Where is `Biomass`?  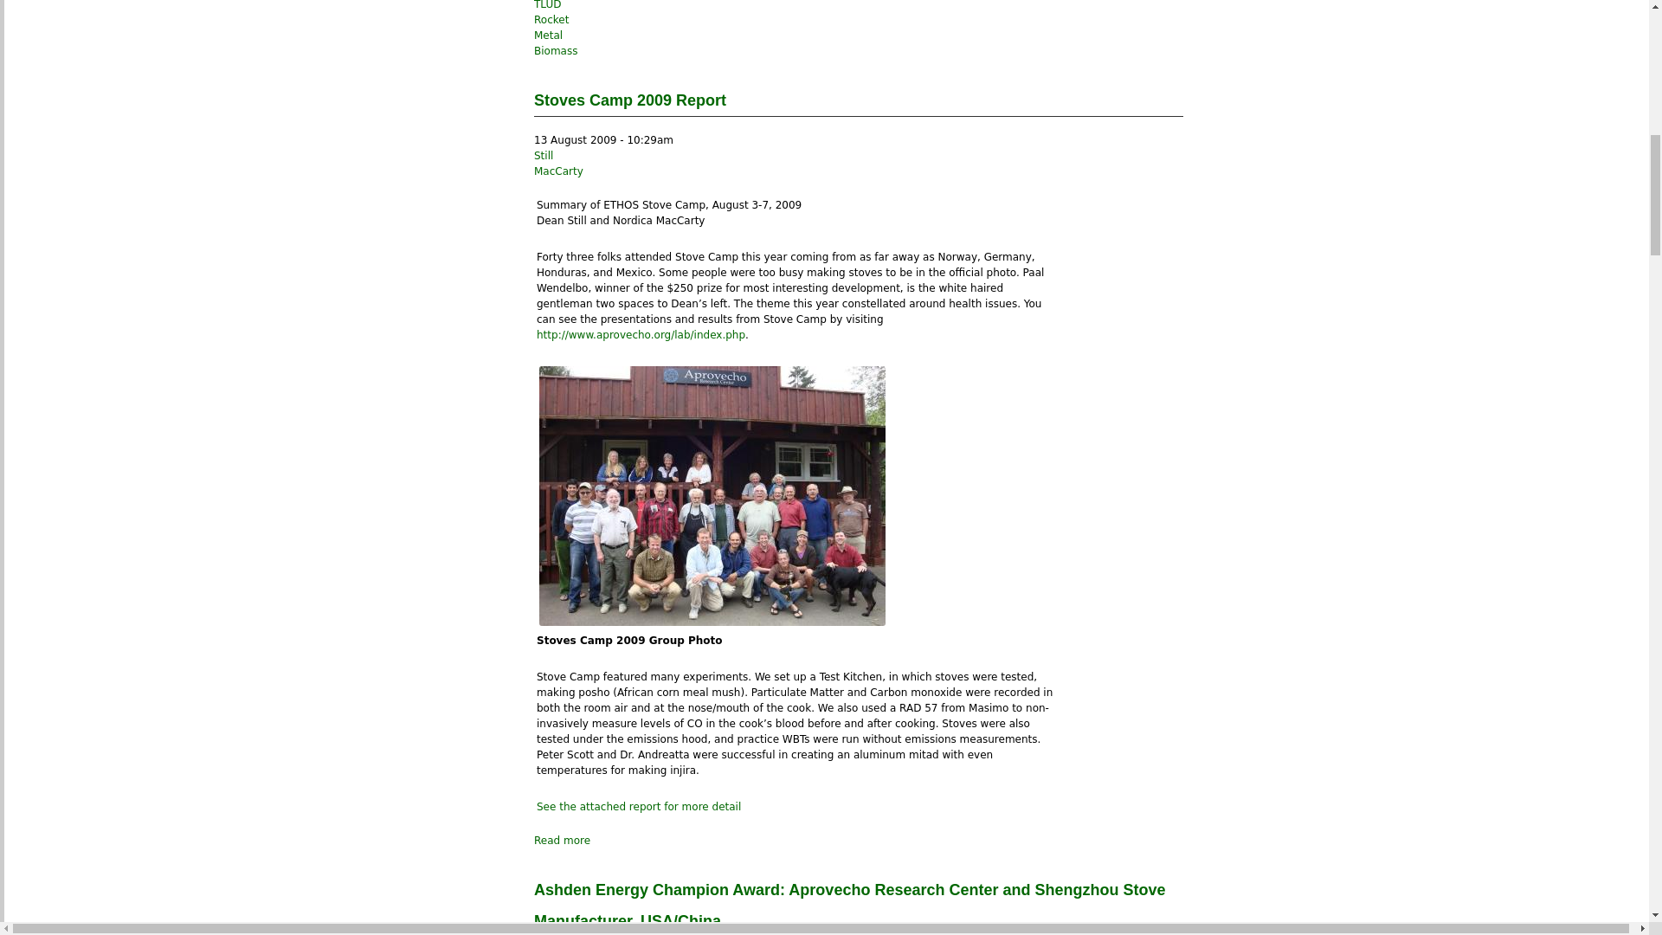
Biomass is located at coordinates (555, 50).